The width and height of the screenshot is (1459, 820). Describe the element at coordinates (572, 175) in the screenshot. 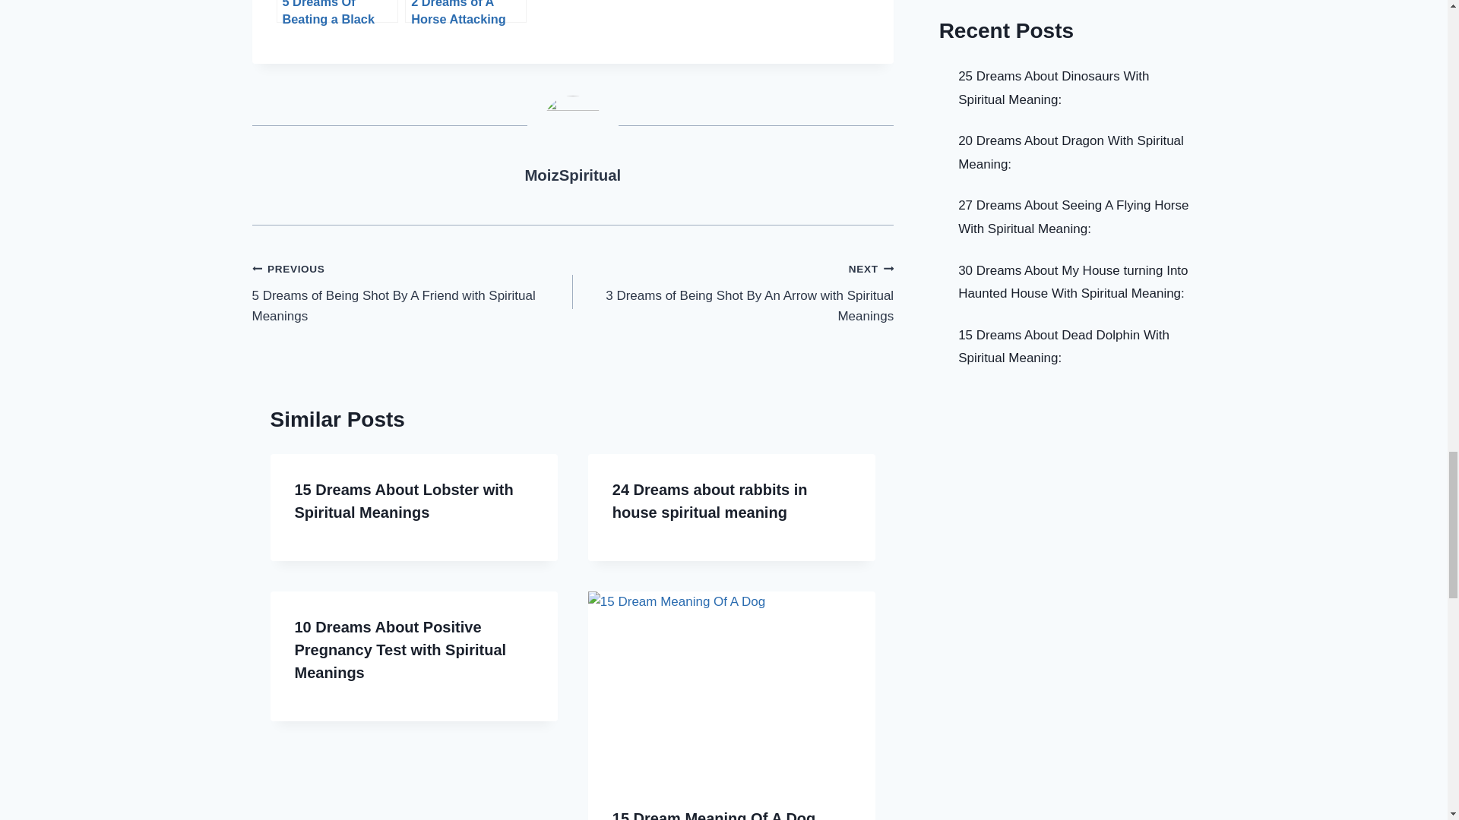

I see `Posts by MoizSpiritual` at that location.